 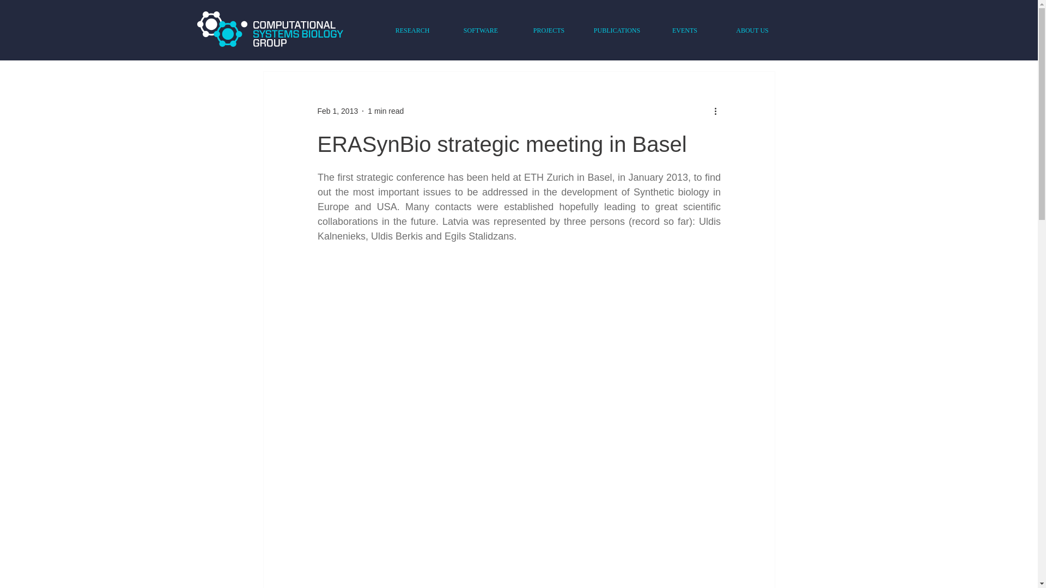 I want to click on ABOUT US, so click(x=751, y=30).